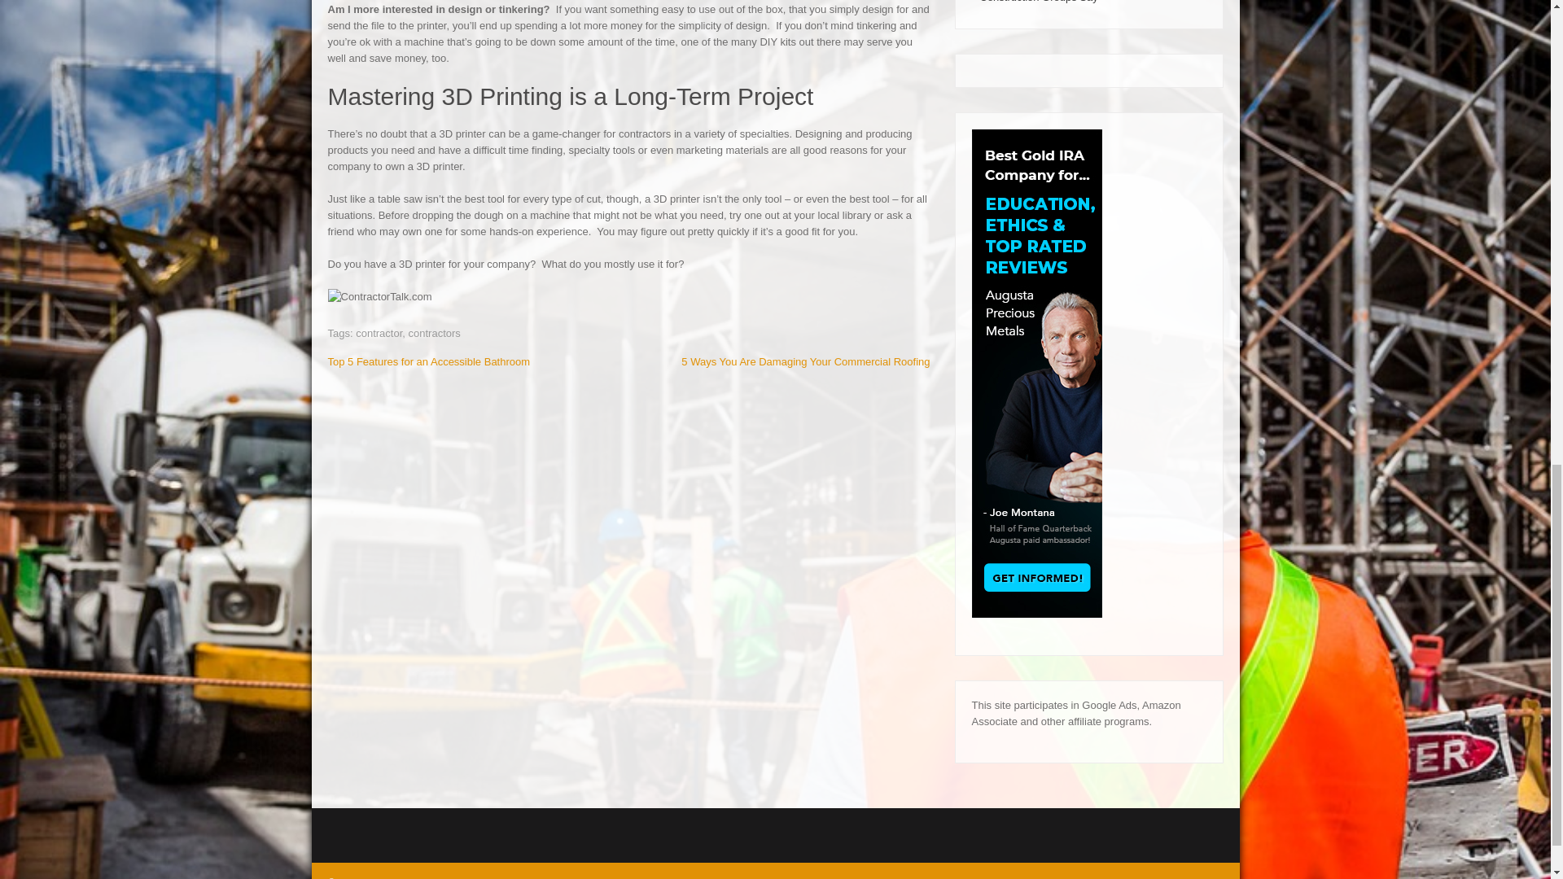 This screenshot has height=879, width=1563. What do you see at coordinates (435, 332) in the screenshot?
I see `contractors` at bounding box center [435, 332].